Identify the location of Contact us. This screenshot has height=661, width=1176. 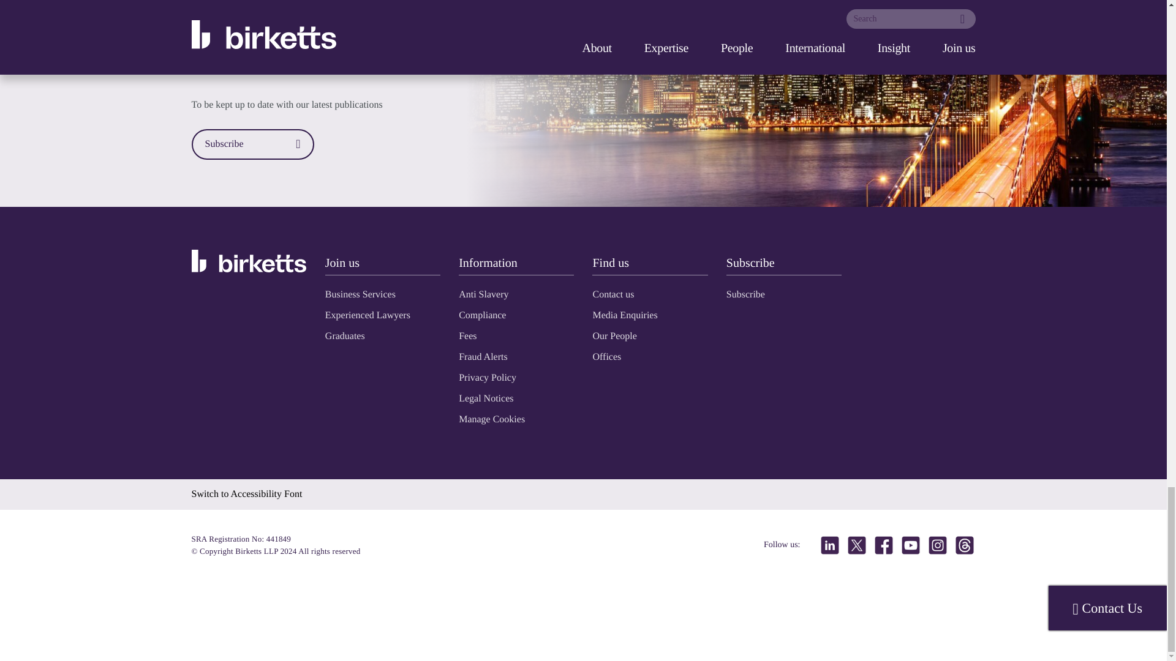
(612, 295).